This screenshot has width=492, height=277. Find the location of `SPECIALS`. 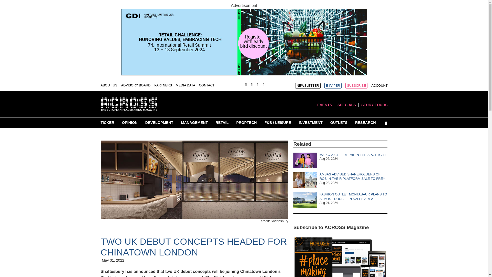

SPECIALS is located at coordinates (346, 105).